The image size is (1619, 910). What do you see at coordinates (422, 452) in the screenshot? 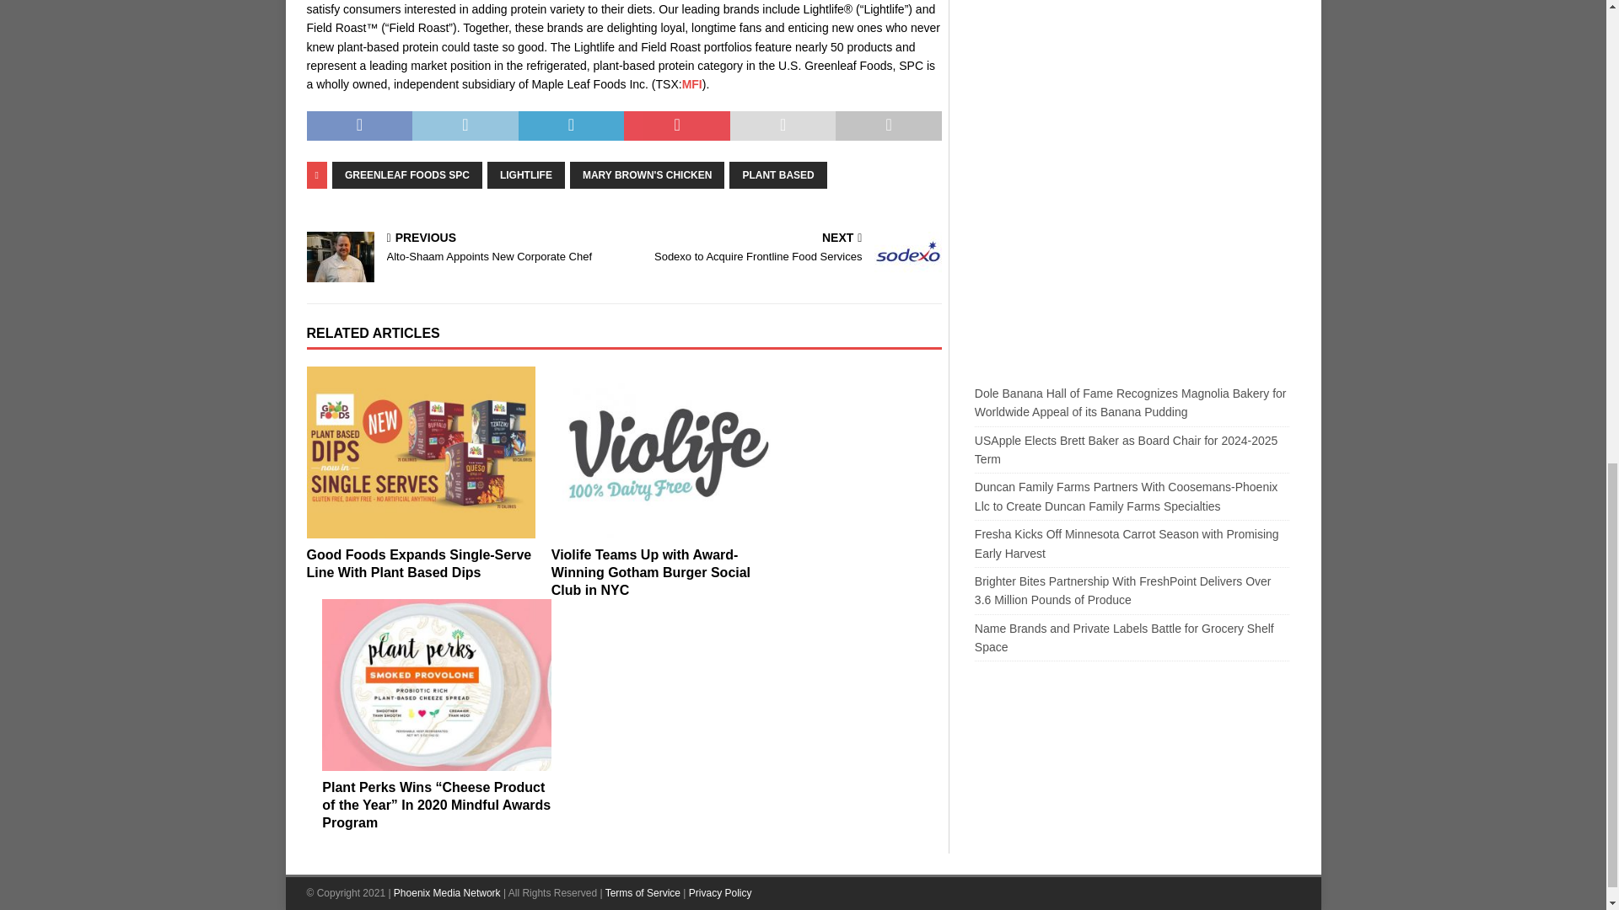
I see `Good Foods Expands Single-Serve Line With Plant Based Dips` at bounding box center [422, 452].